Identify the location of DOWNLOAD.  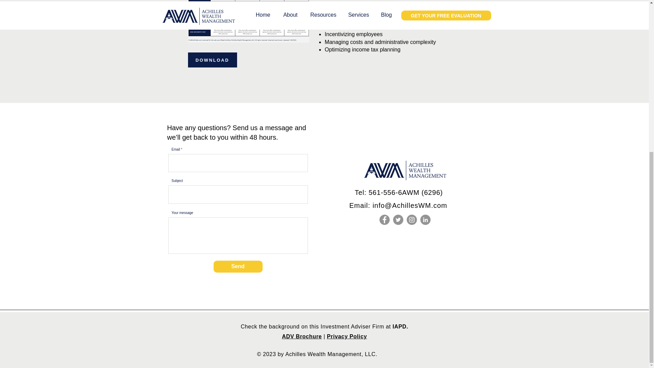
(213, 60).